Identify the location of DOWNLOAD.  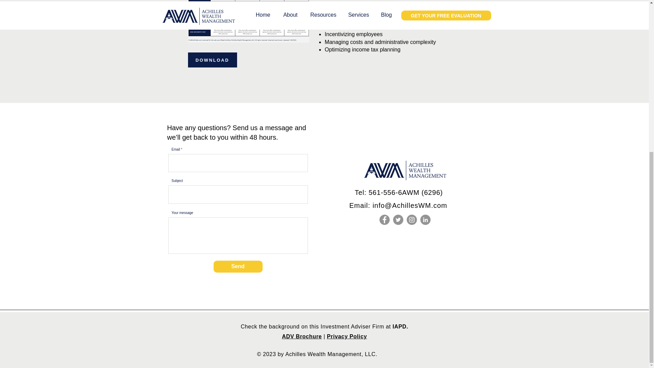
(213, 60).